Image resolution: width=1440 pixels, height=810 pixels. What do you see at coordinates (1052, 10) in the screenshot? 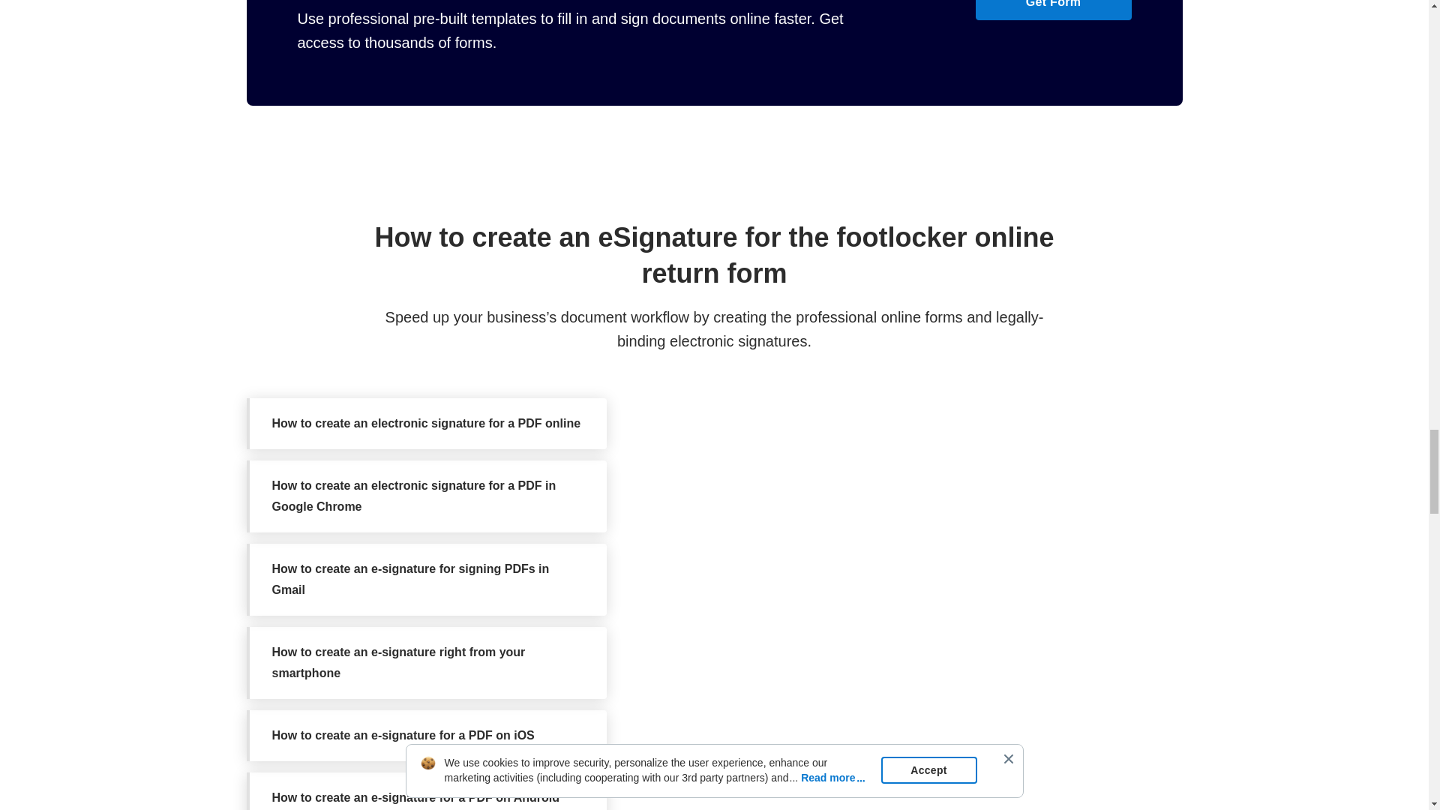
I see `Get Form` at bounding box center [1052, 10].